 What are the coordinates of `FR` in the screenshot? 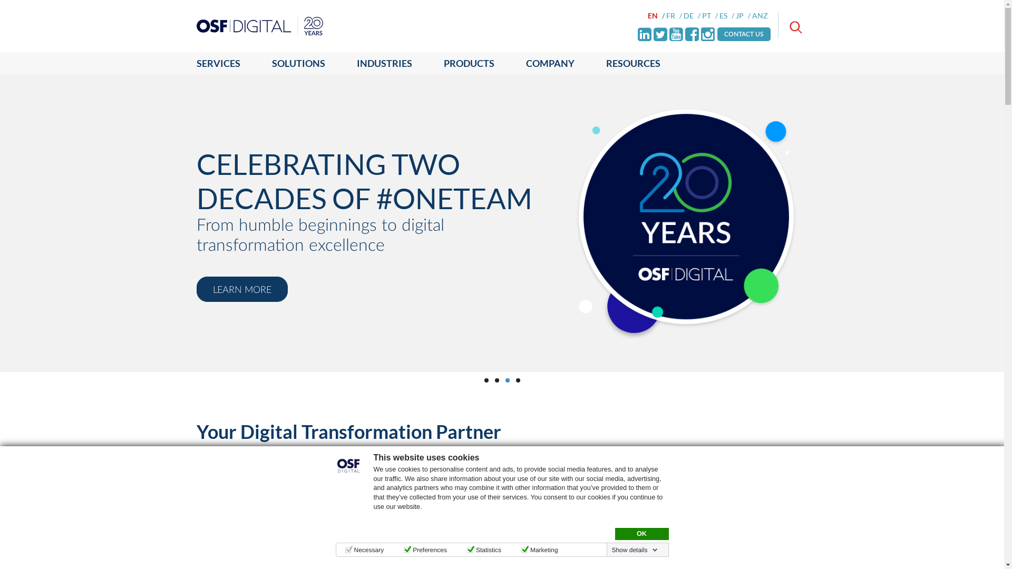 It's located at (674, 16).